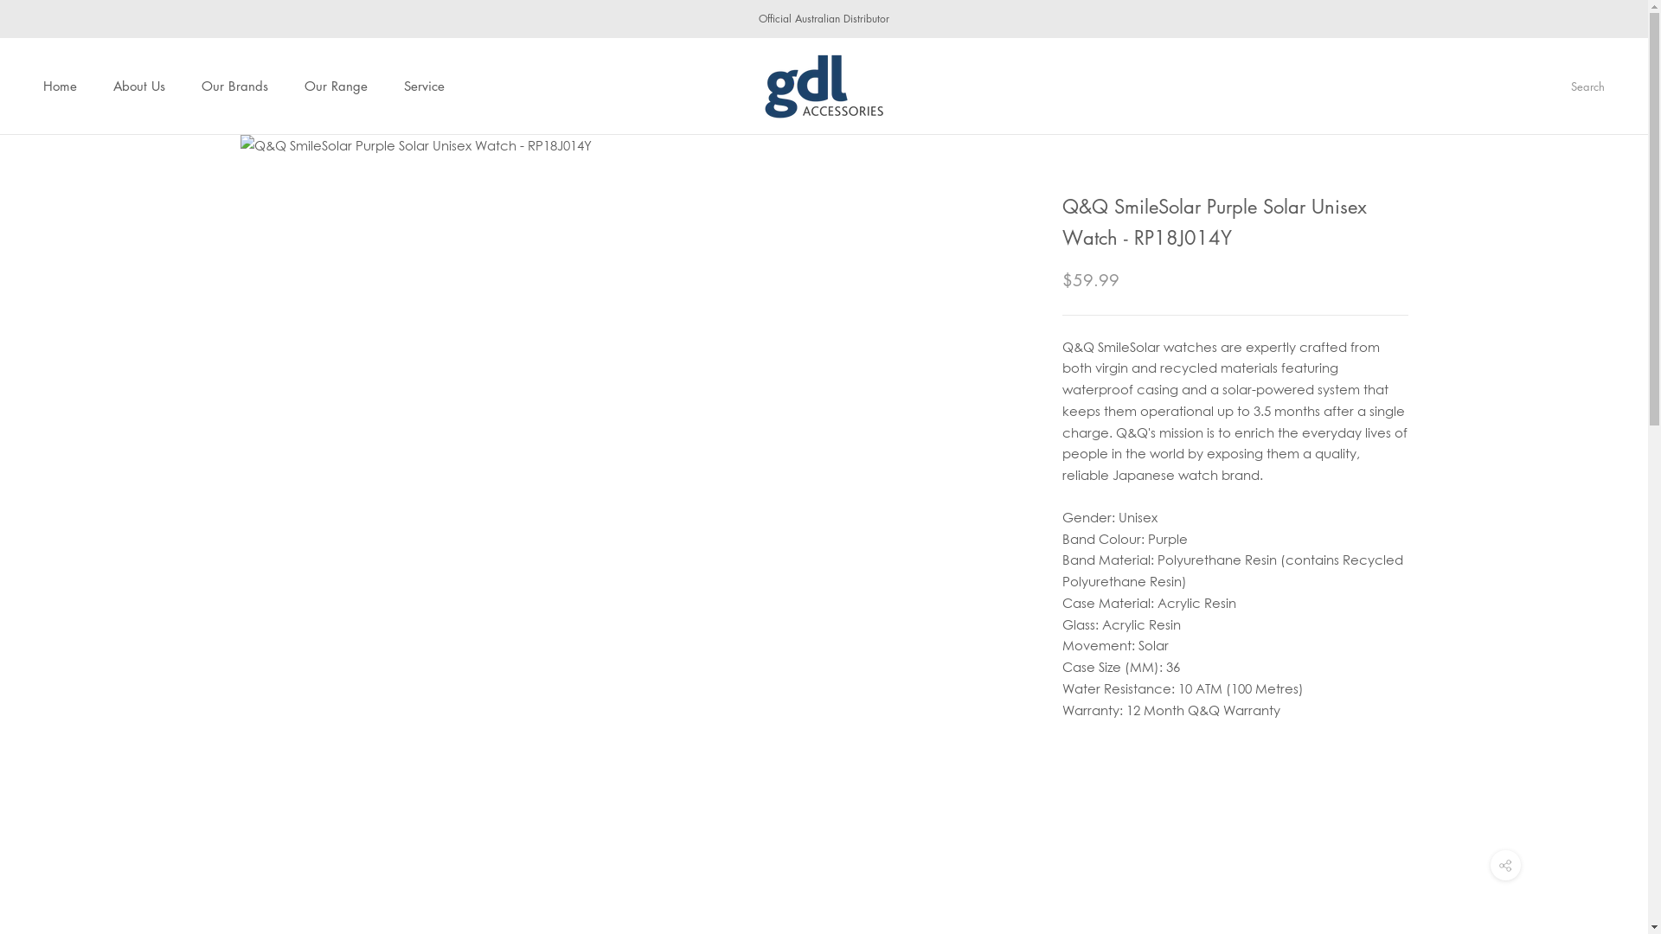 The image size is (1661, 934). What do you see at coordinates (1588, 86) in the screenshot?
I see `Search` at bounding box center [1588, 86].